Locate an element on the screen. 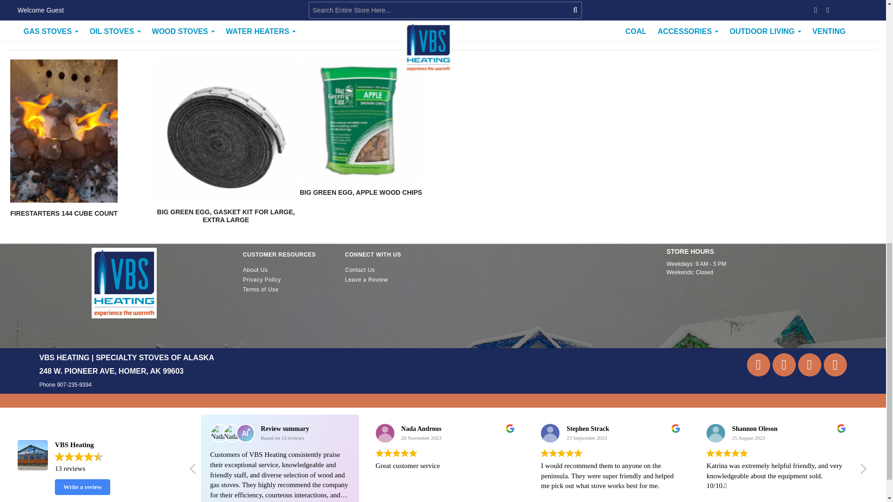  Big Green Egg, Gasket Kit for Large, Extra Large  is located at coordinates (226, 216).